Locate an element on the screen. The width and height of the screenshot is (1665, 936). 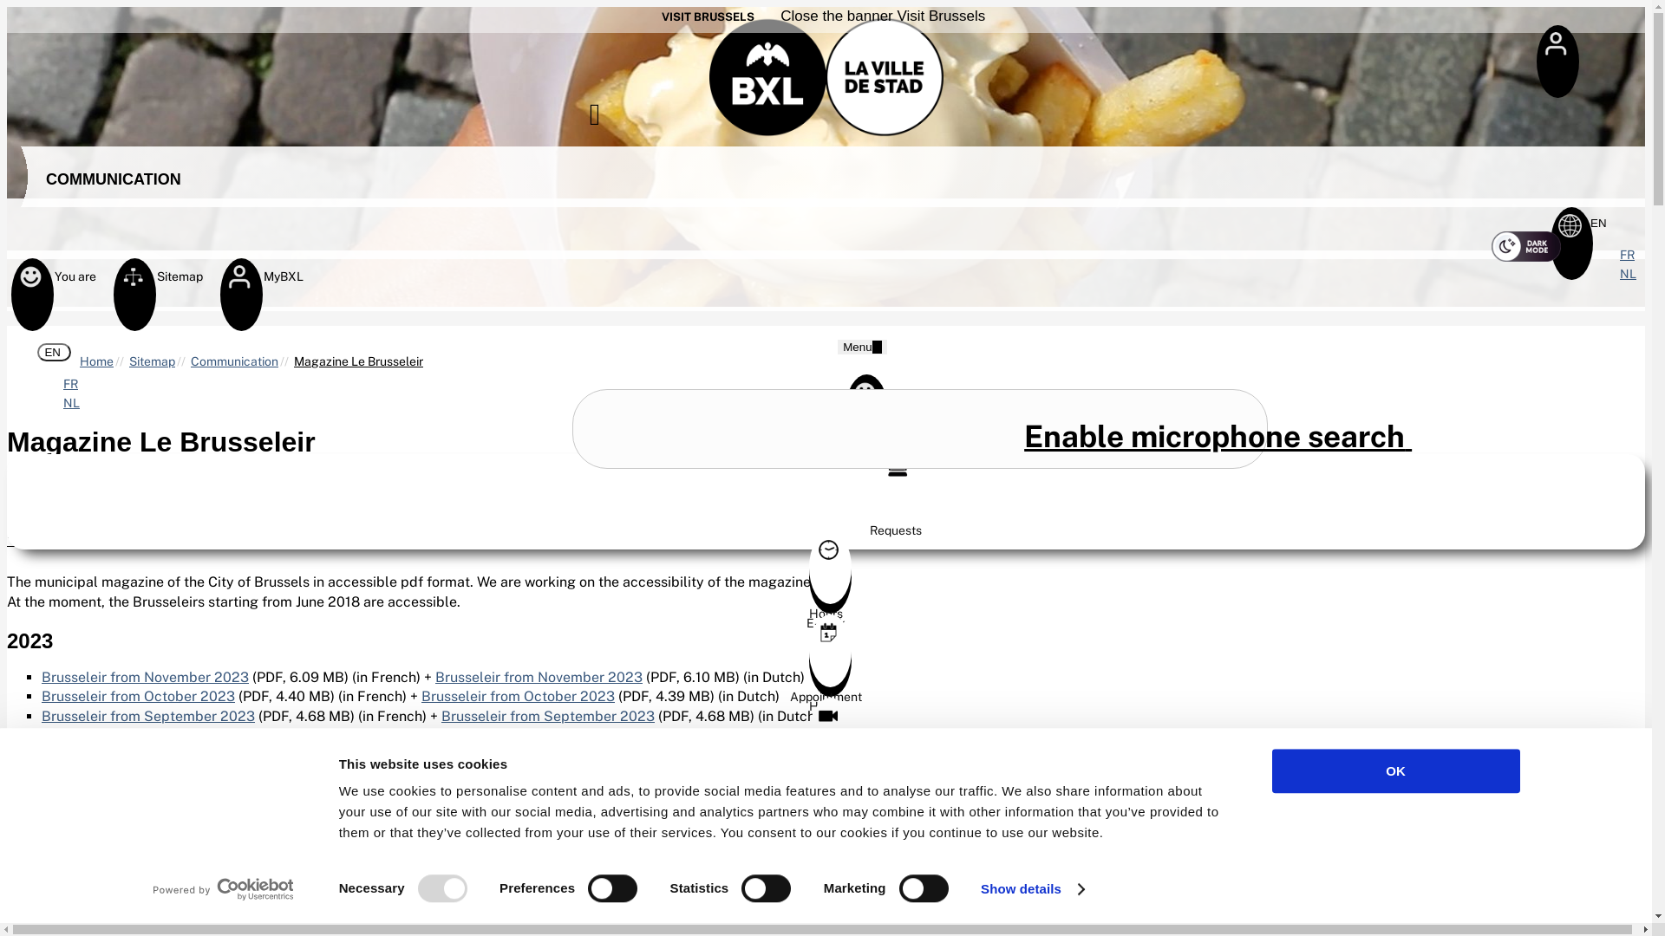
Appointment is located at coordinates (826, 783).